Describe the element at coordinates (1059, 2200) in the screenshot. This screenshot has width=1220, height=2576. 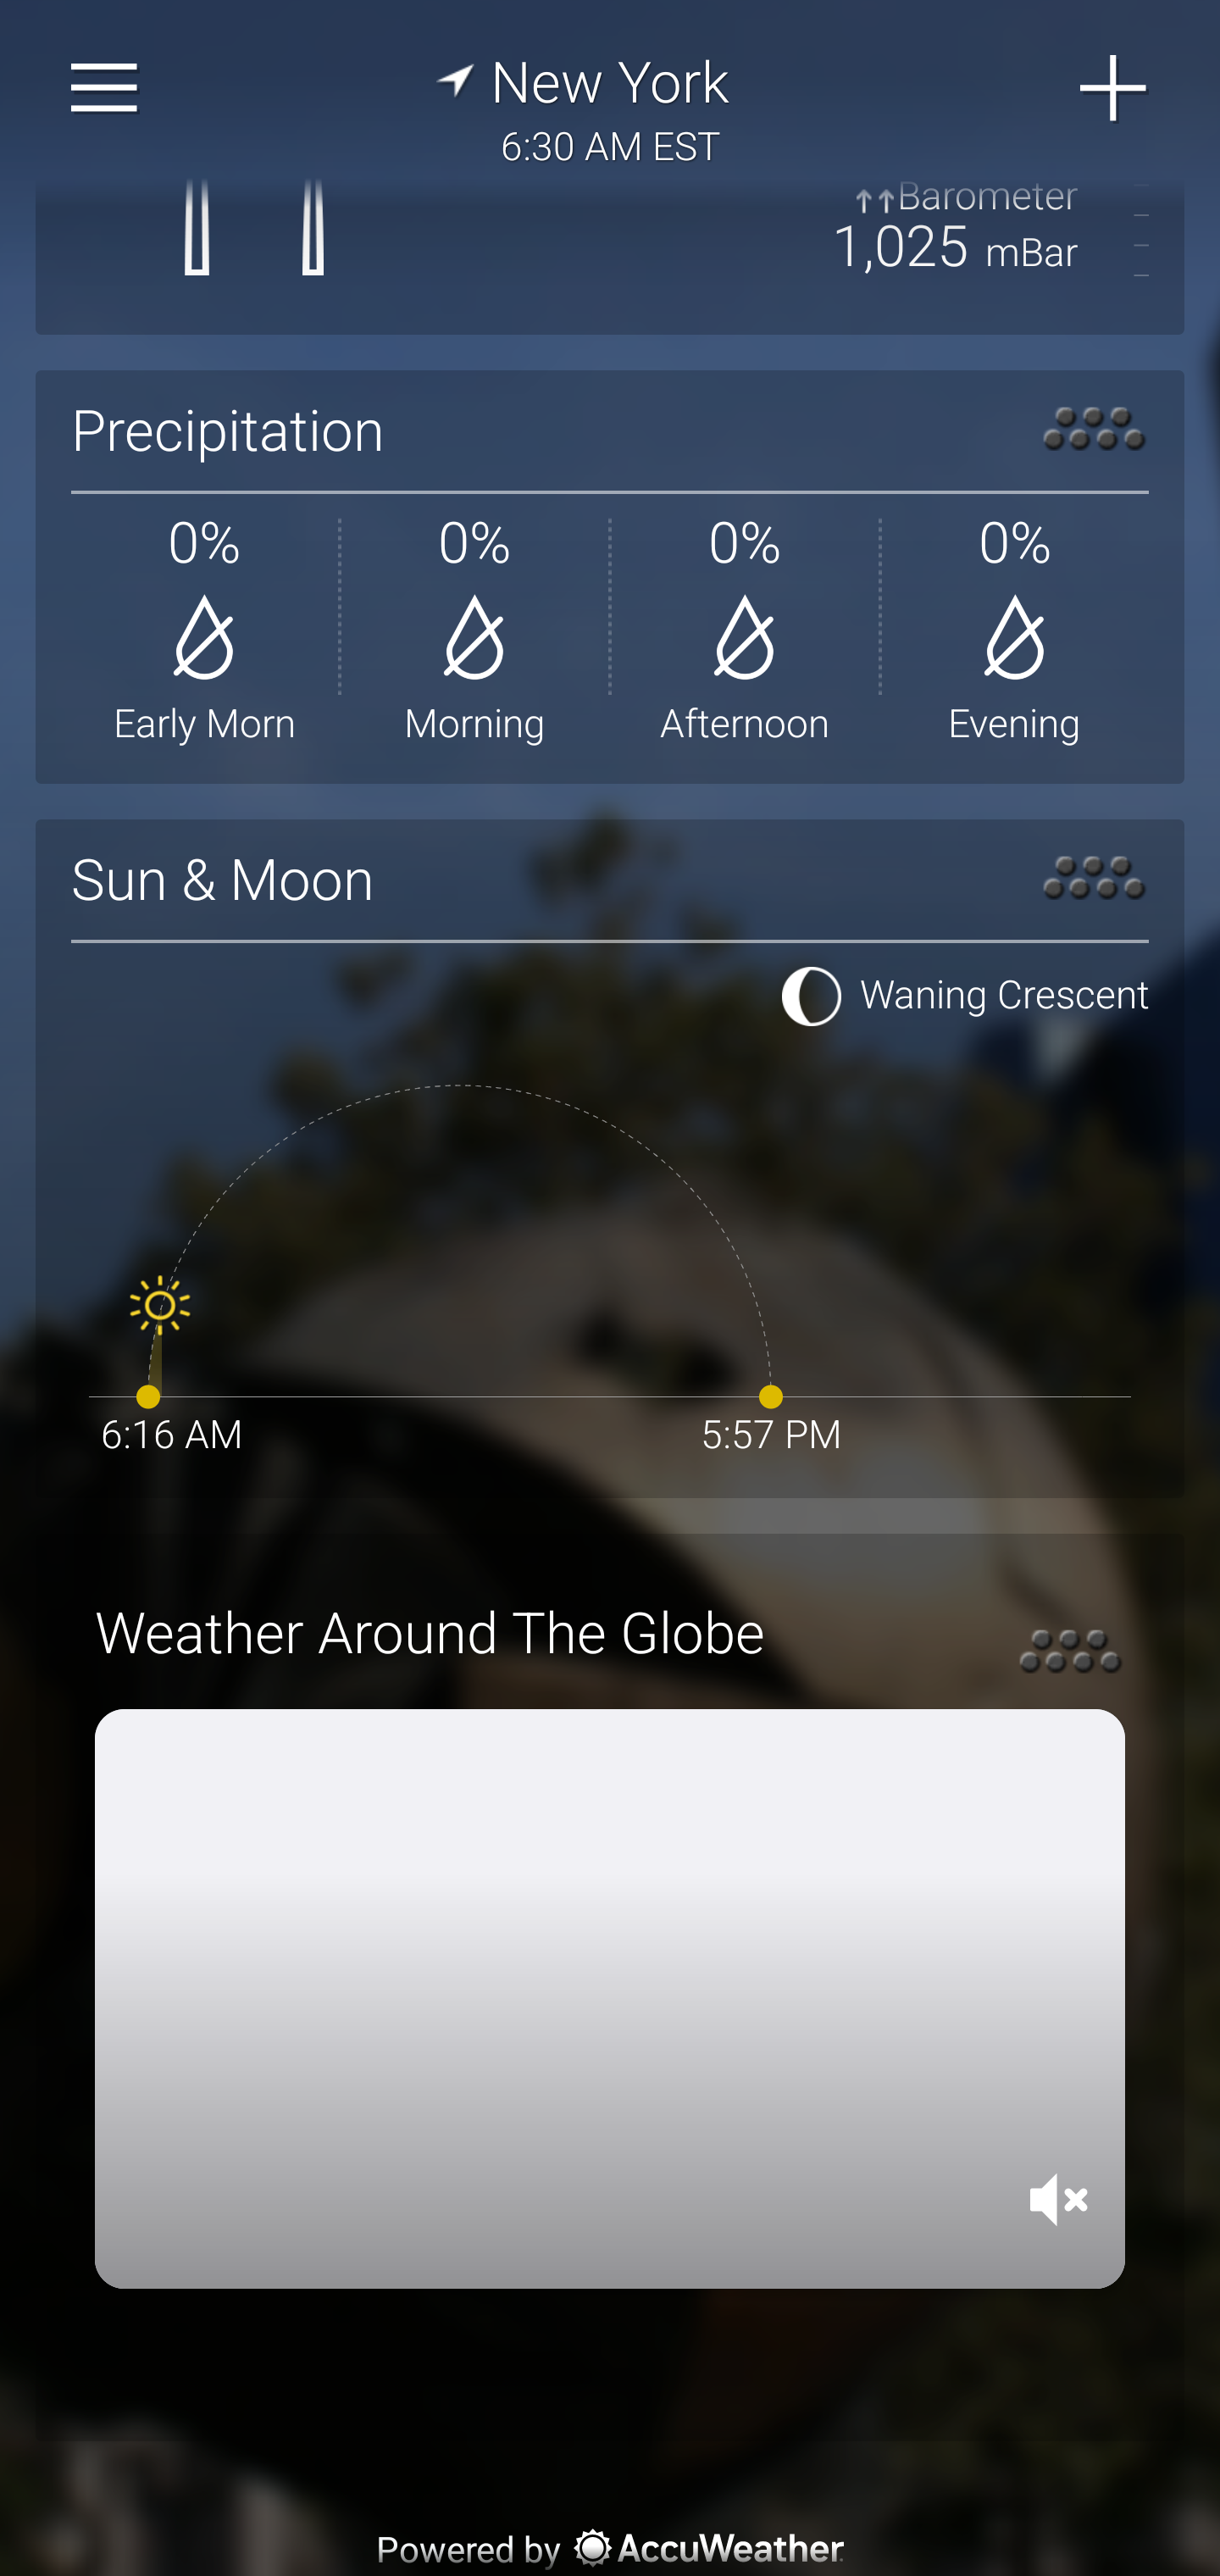
I see `Unmute` at that location.